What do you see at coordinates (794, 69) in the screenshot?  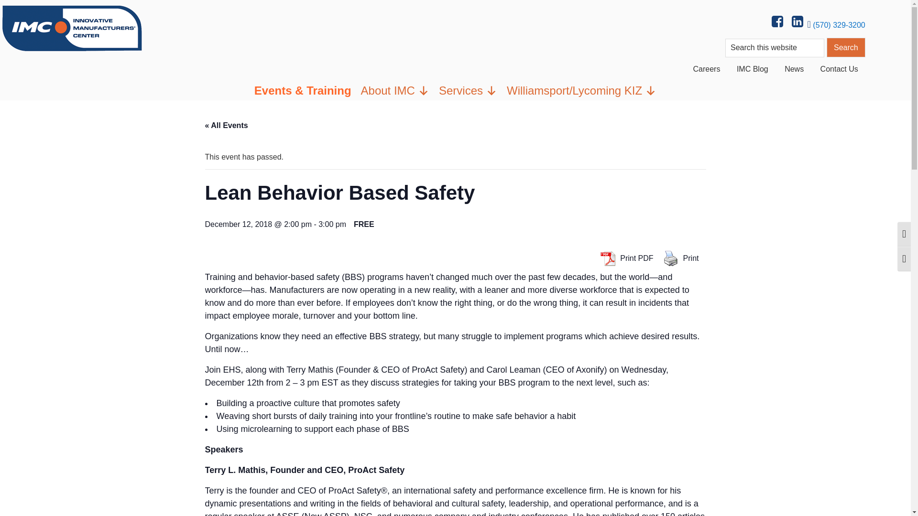 I see `News` at bounding box center [794, 69].